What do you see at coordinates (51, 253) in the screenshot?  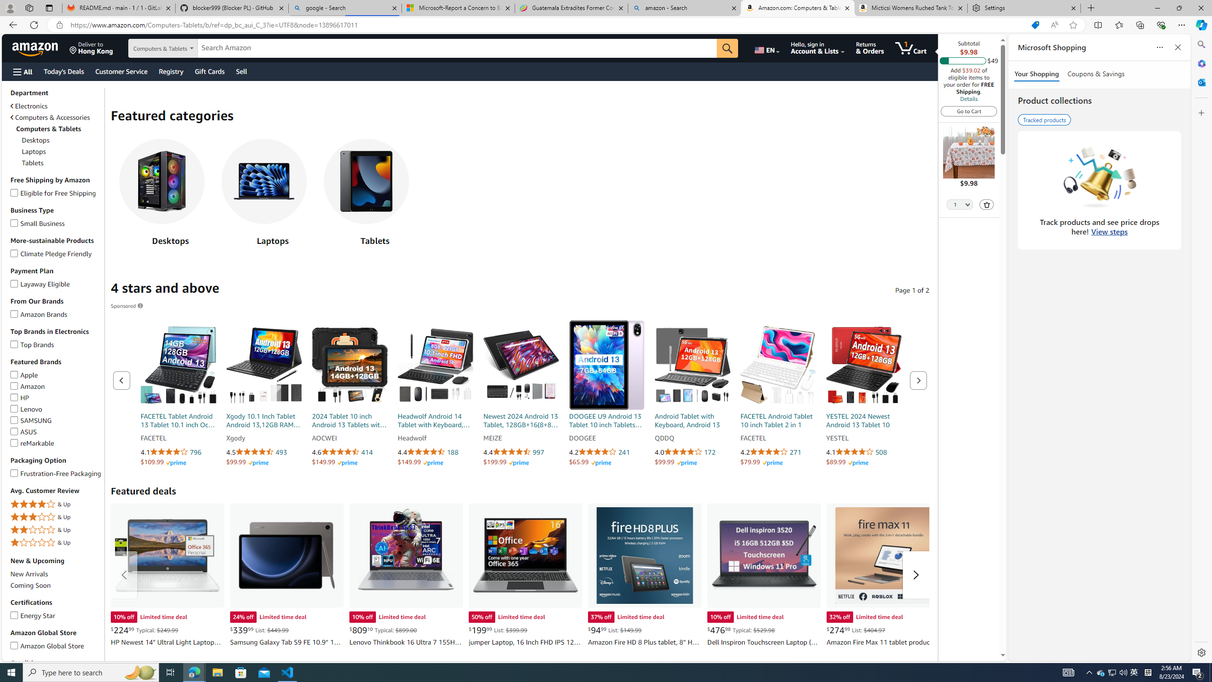 I see `Climate Pledge Friendly Climate Pledge Friendly` at bounding box center [51, 253].